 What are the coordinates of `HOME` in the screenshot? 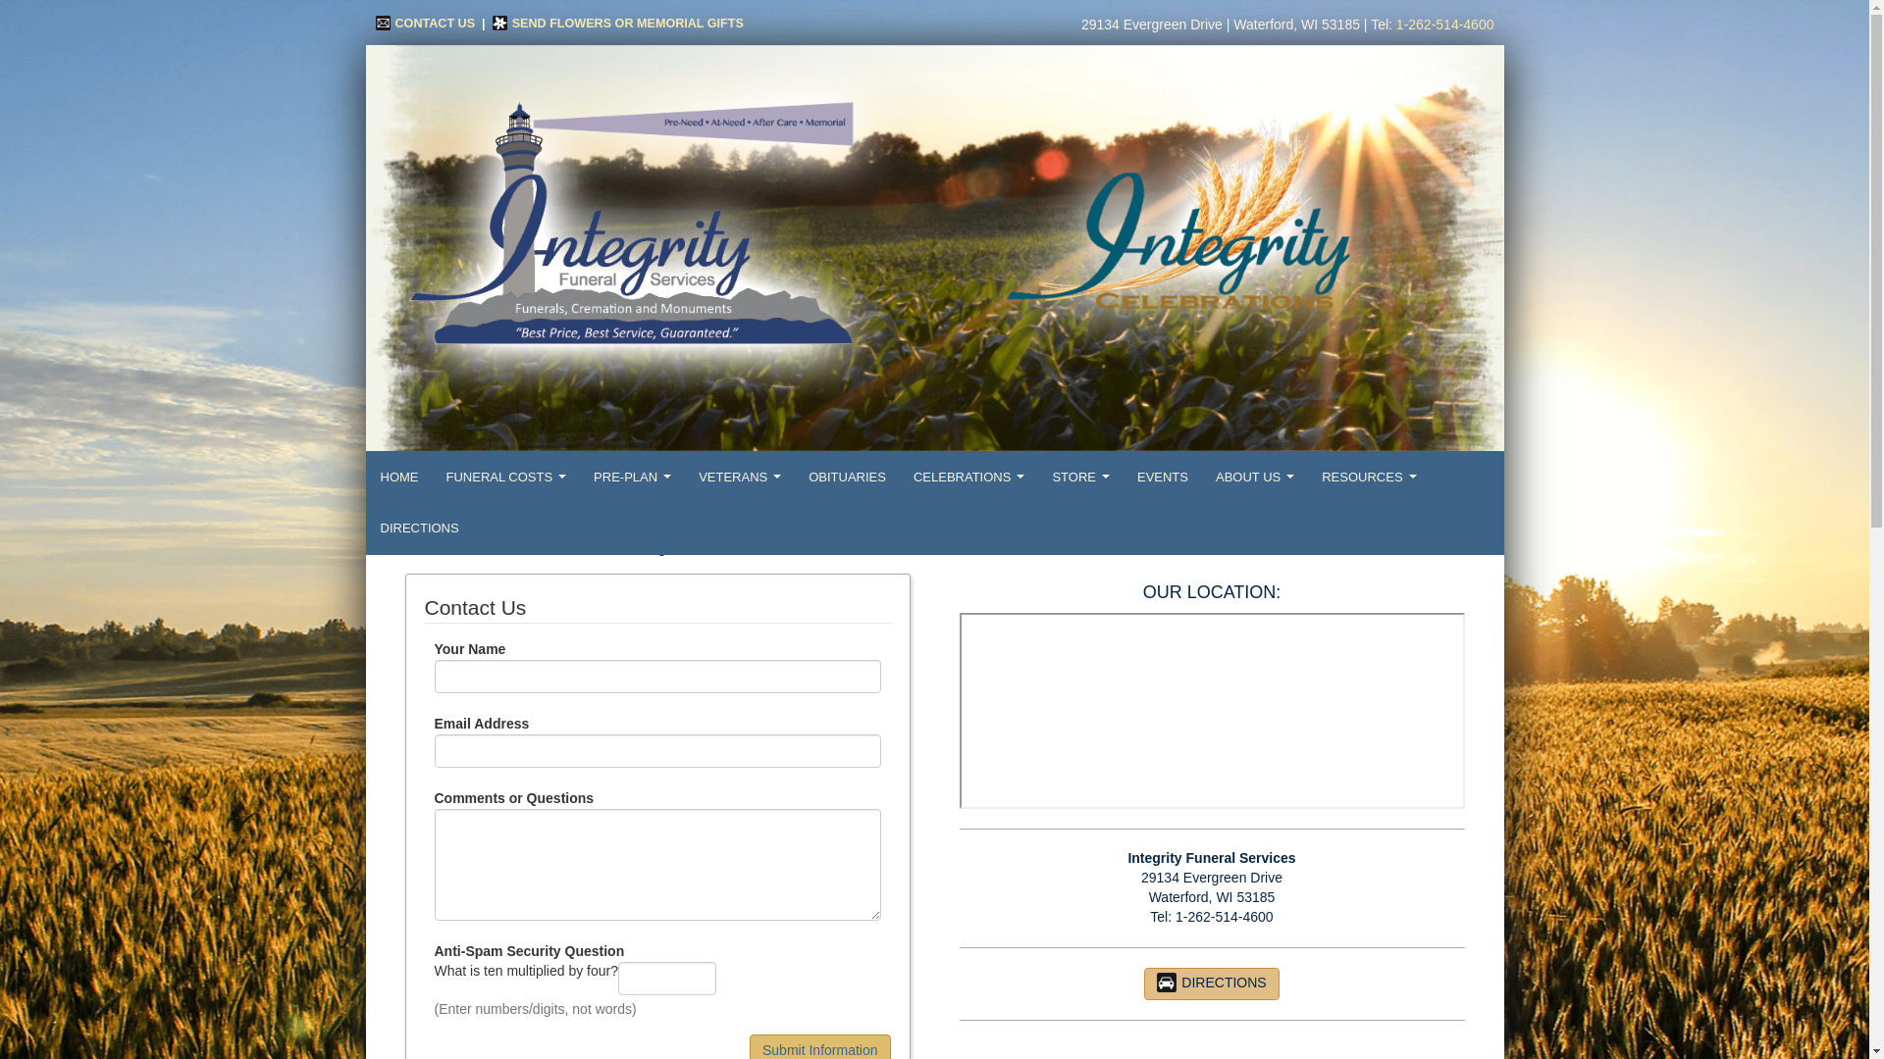 It's located at (400, 478).